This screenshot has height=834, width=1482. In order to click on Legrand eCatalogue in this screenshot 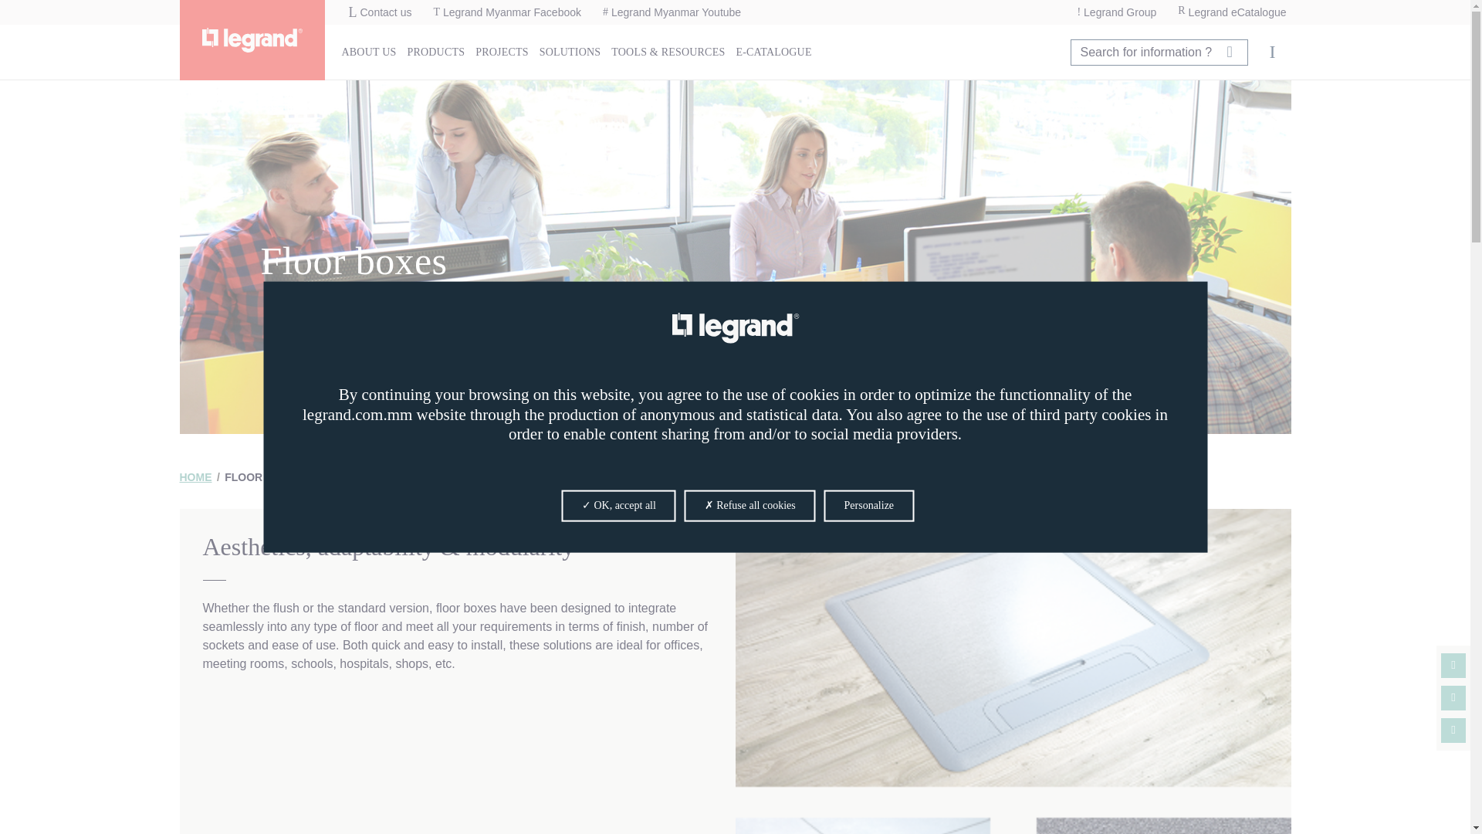, I will do `click(1232, 12)`.